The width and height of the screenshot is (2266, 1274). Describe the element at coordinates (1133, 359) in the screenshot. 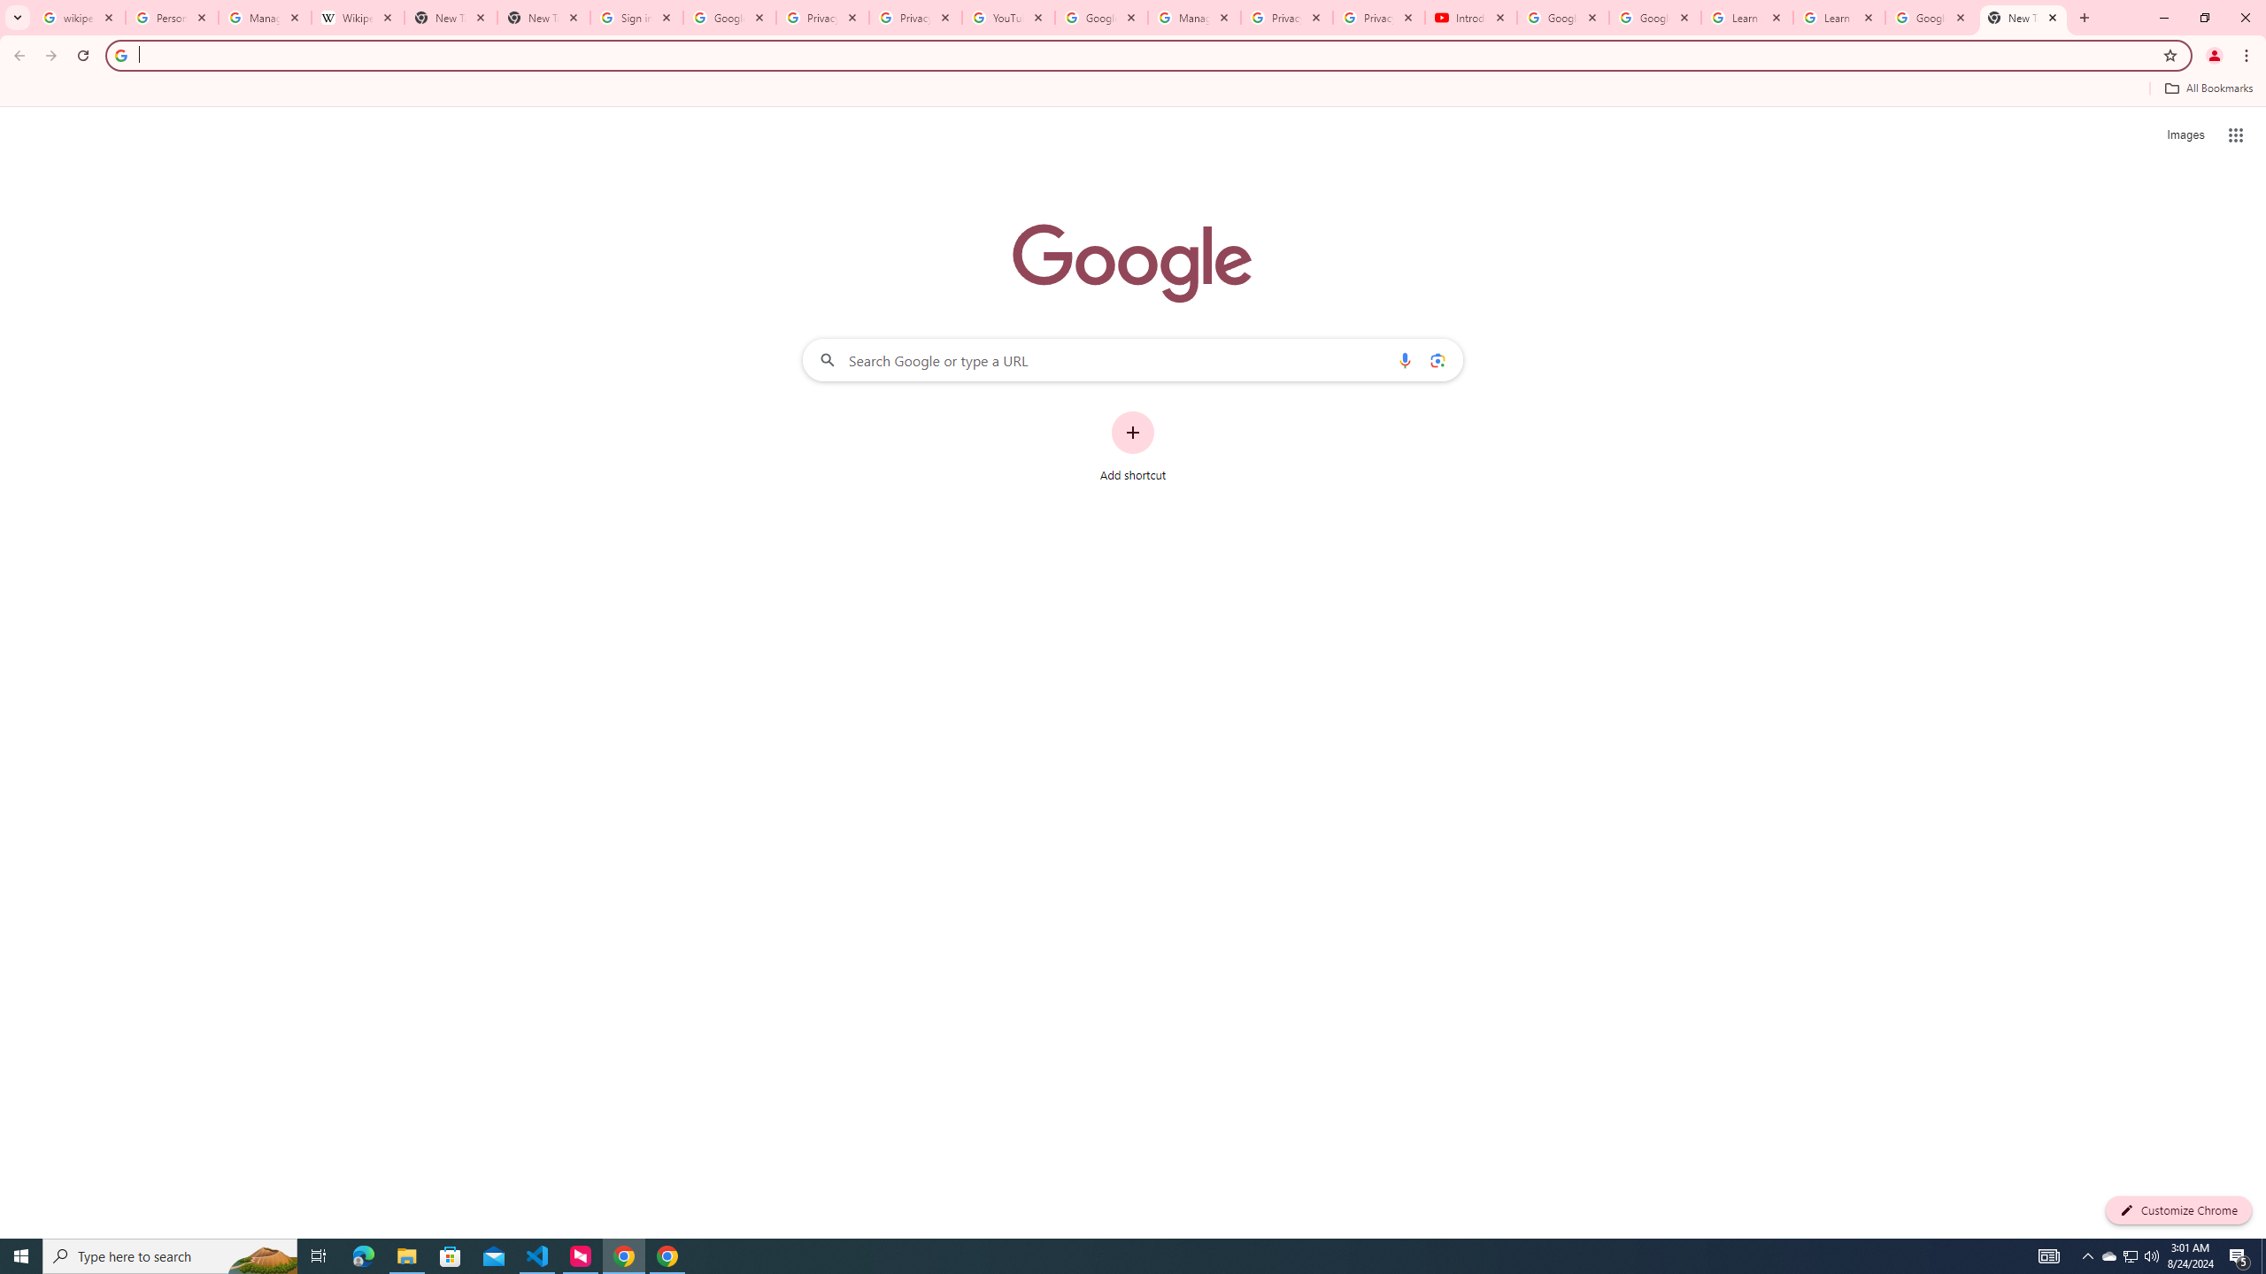

I see `Search Google or type a URL` at that location.